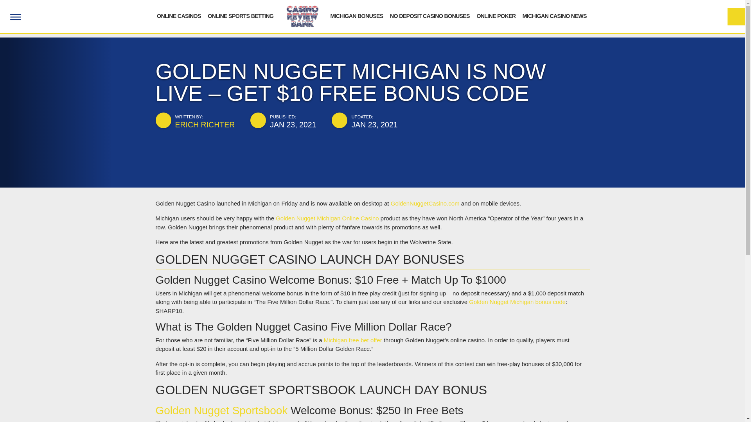  What do you see at coordinates (240, 16) in the screenshot?
I see `ONLINE SPORTS BETTING` at bounding box center [240, 16].